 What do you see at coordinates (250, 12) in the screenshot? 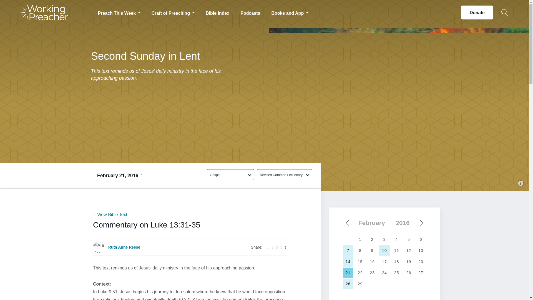
I see `Podcasts` at bounding box center [250, 12].